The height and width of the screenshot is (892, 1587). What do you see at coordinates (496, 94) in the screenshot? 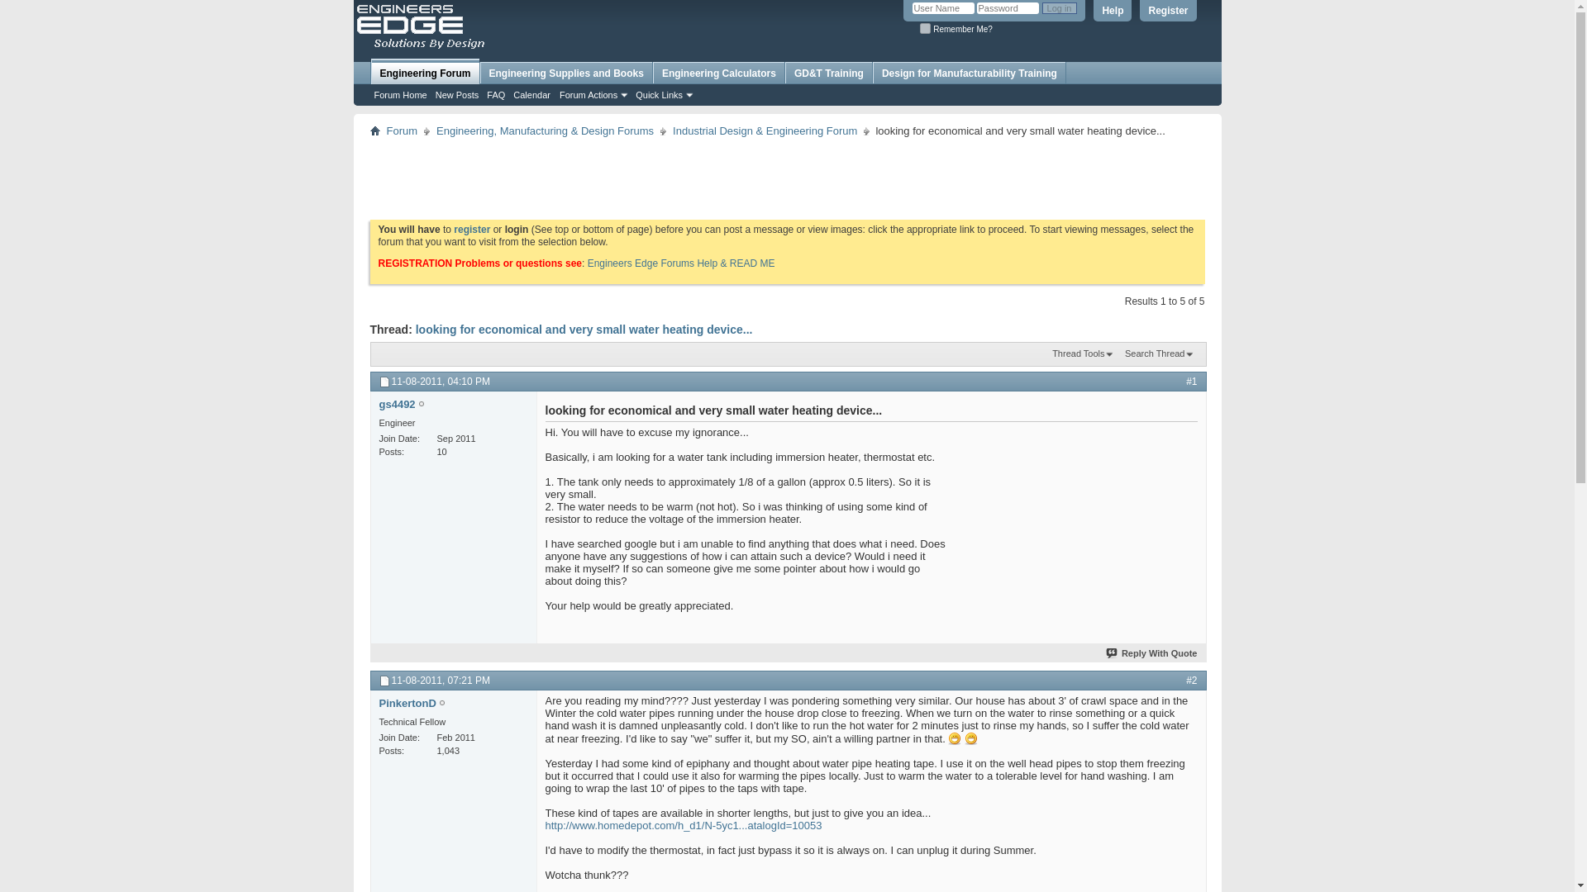
I see `FAQ` at bounding box center [496, 94].